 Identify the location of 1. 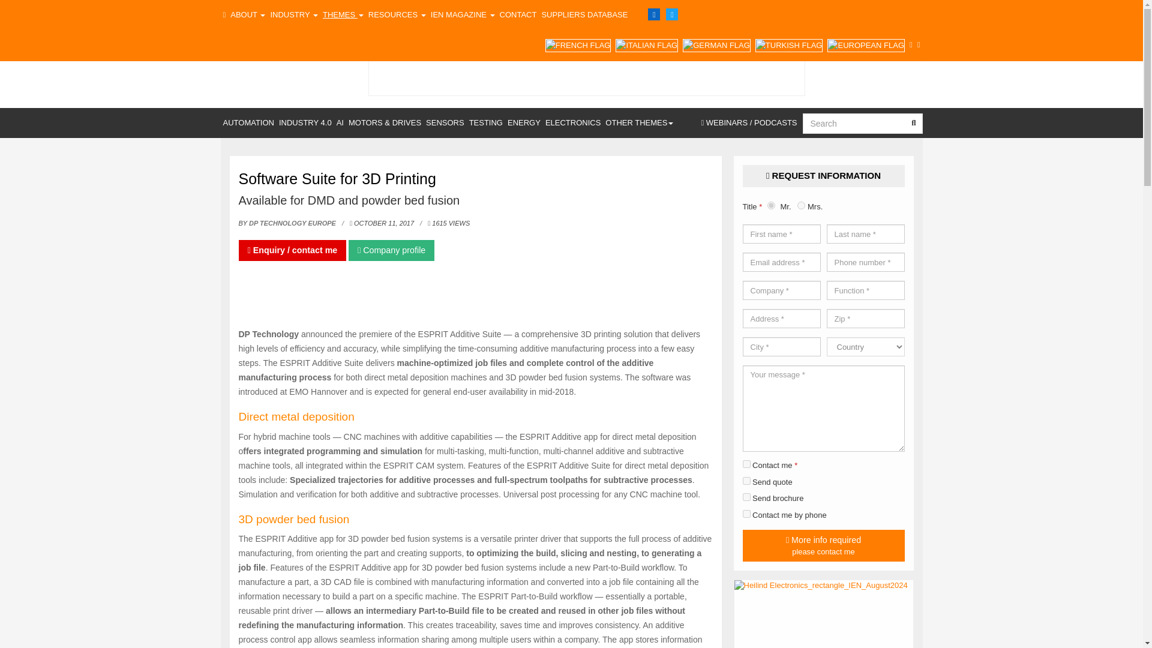
(746, 463).